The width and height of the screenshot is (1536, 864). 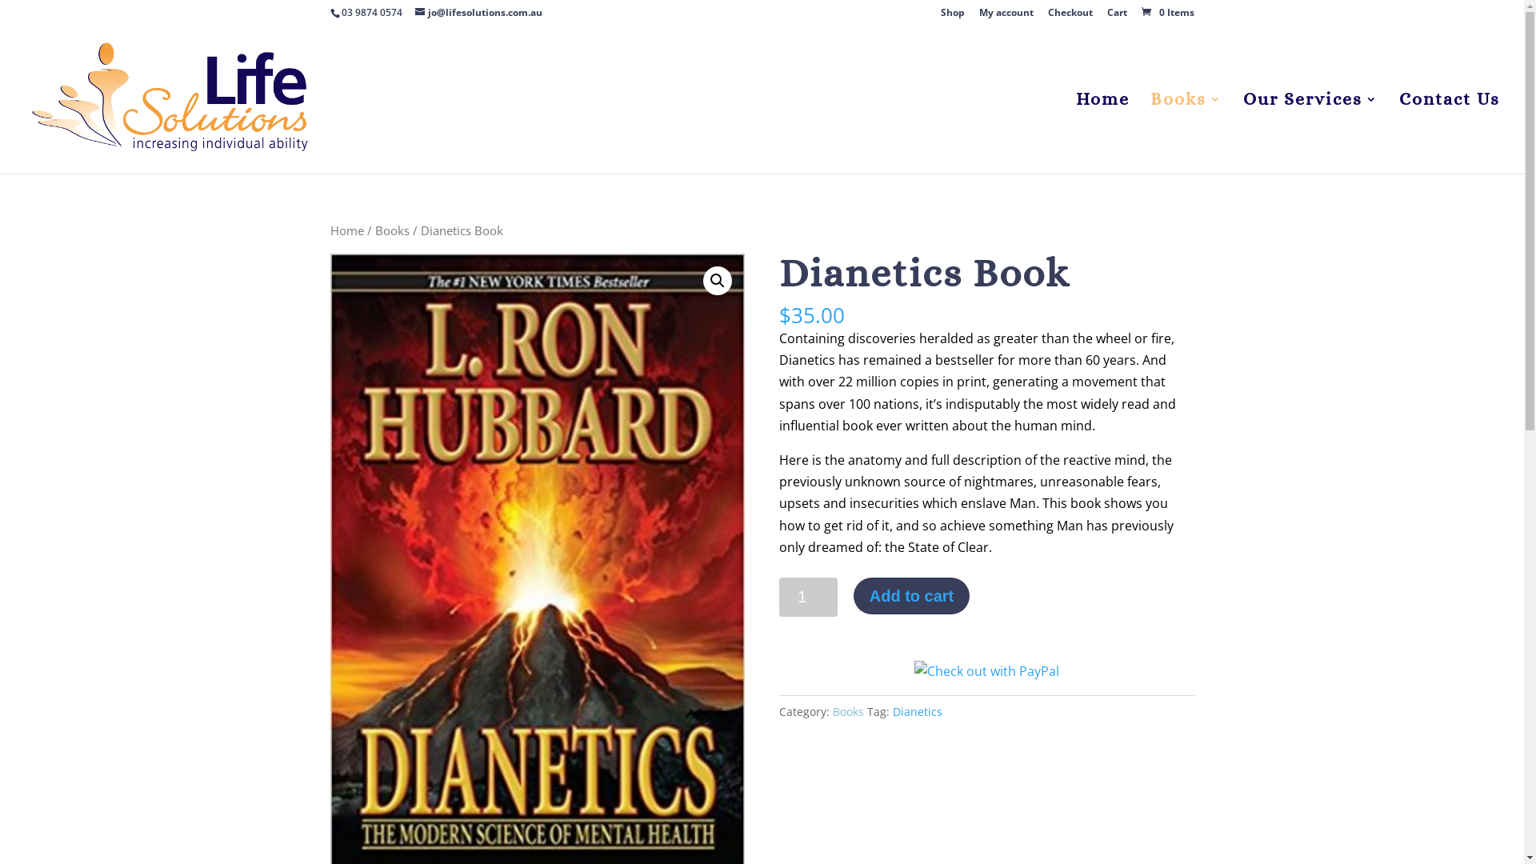 What do you see at coordinates (1450, 134) in the screenshot?
I see `Contact Us` at bounding box center [1450, 134].